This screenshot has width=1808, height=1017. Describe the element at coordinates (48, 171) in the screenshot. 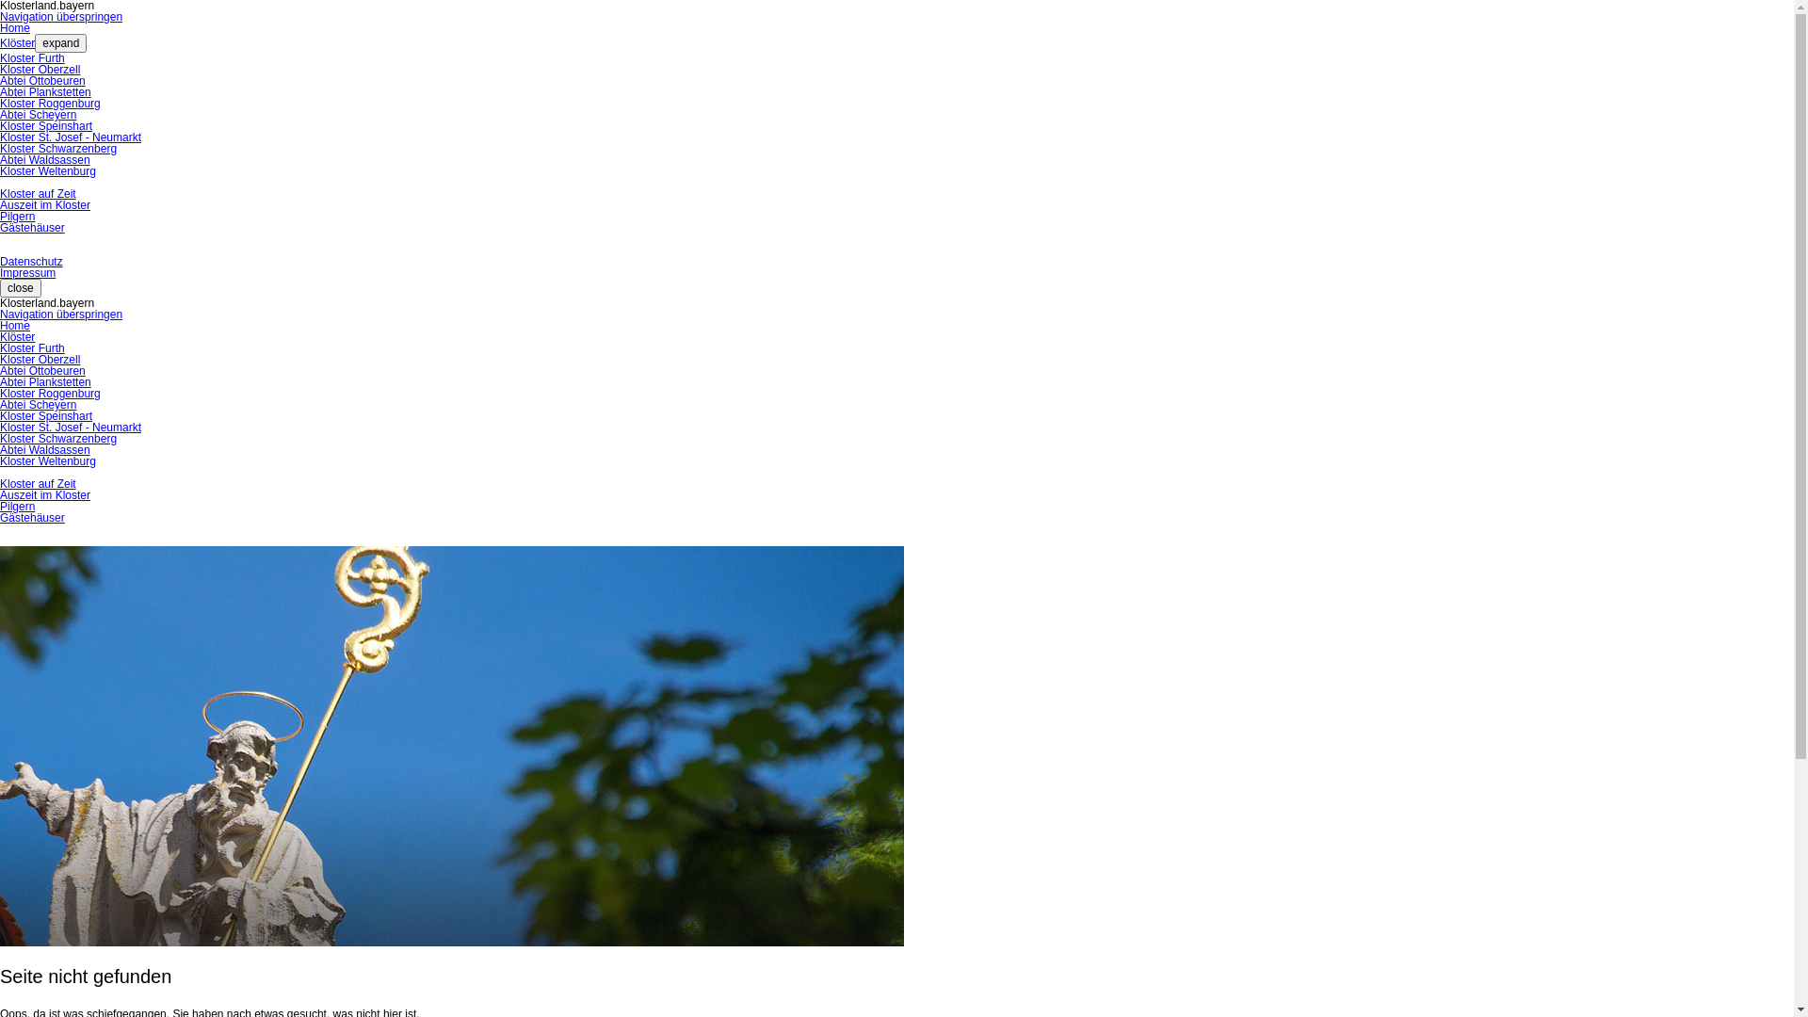

I see `Kloster Weltenburg` at that location.